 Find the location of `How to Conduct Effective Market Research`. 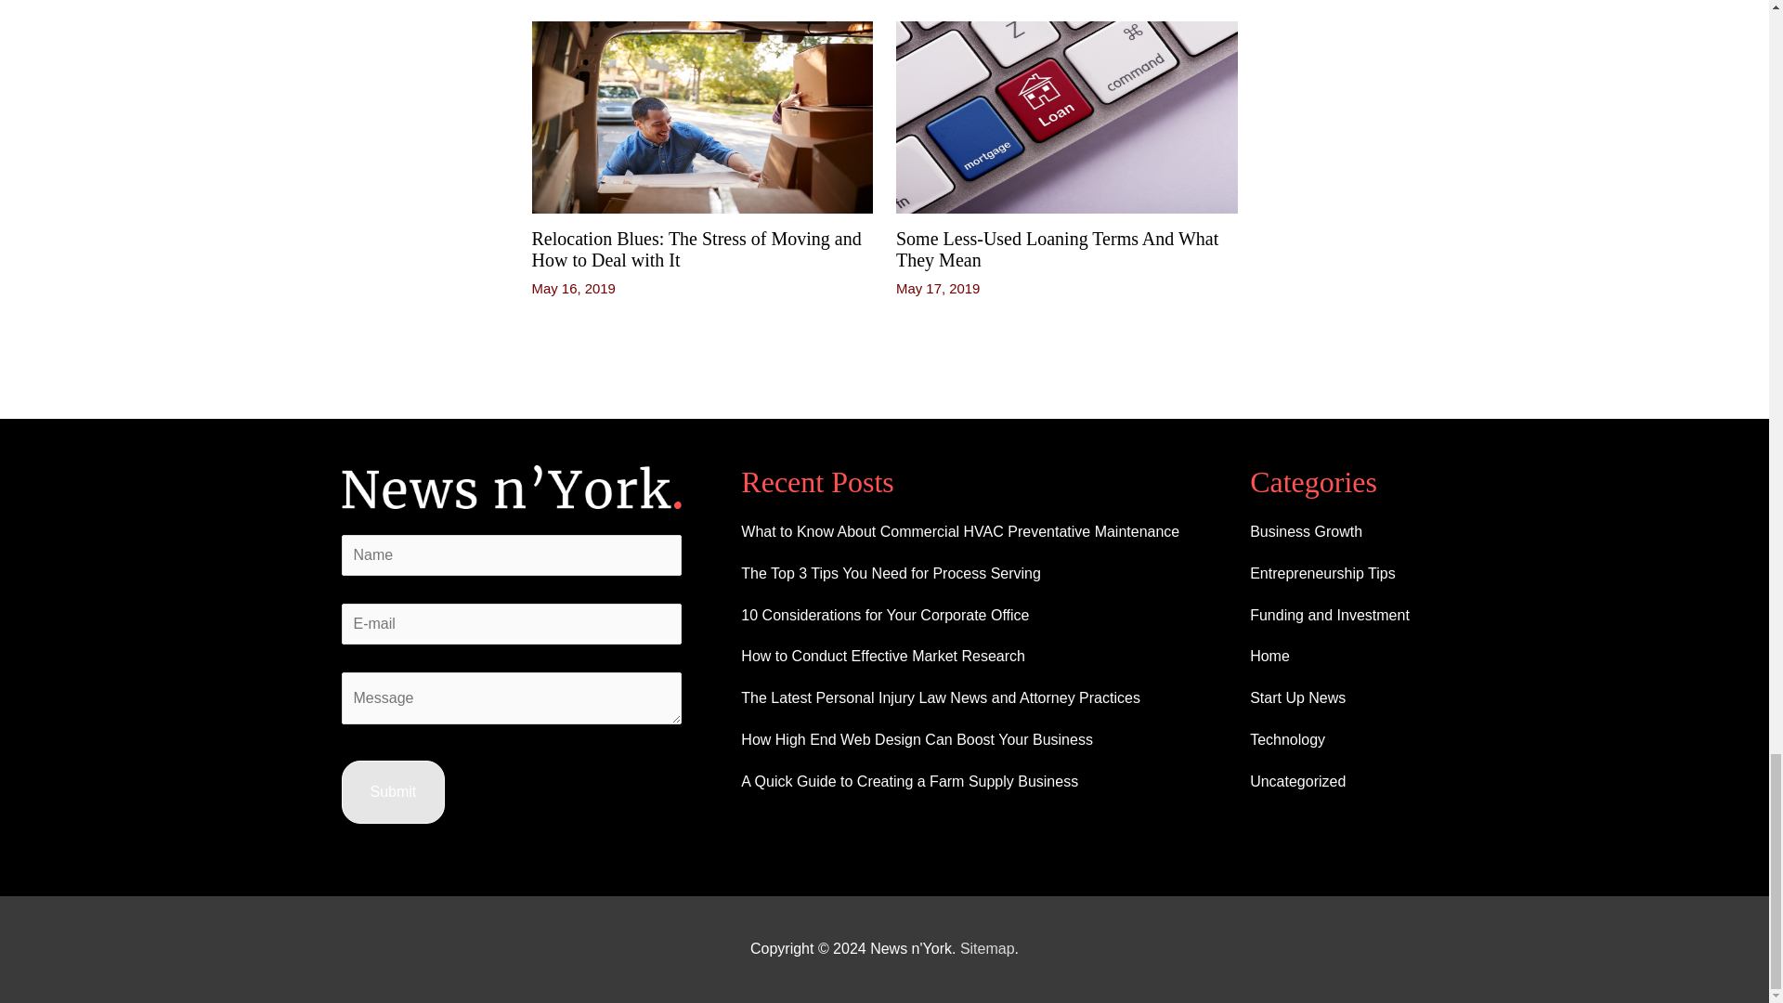

How to Conduct Effective Market Research is located at coordinates (883, 656).